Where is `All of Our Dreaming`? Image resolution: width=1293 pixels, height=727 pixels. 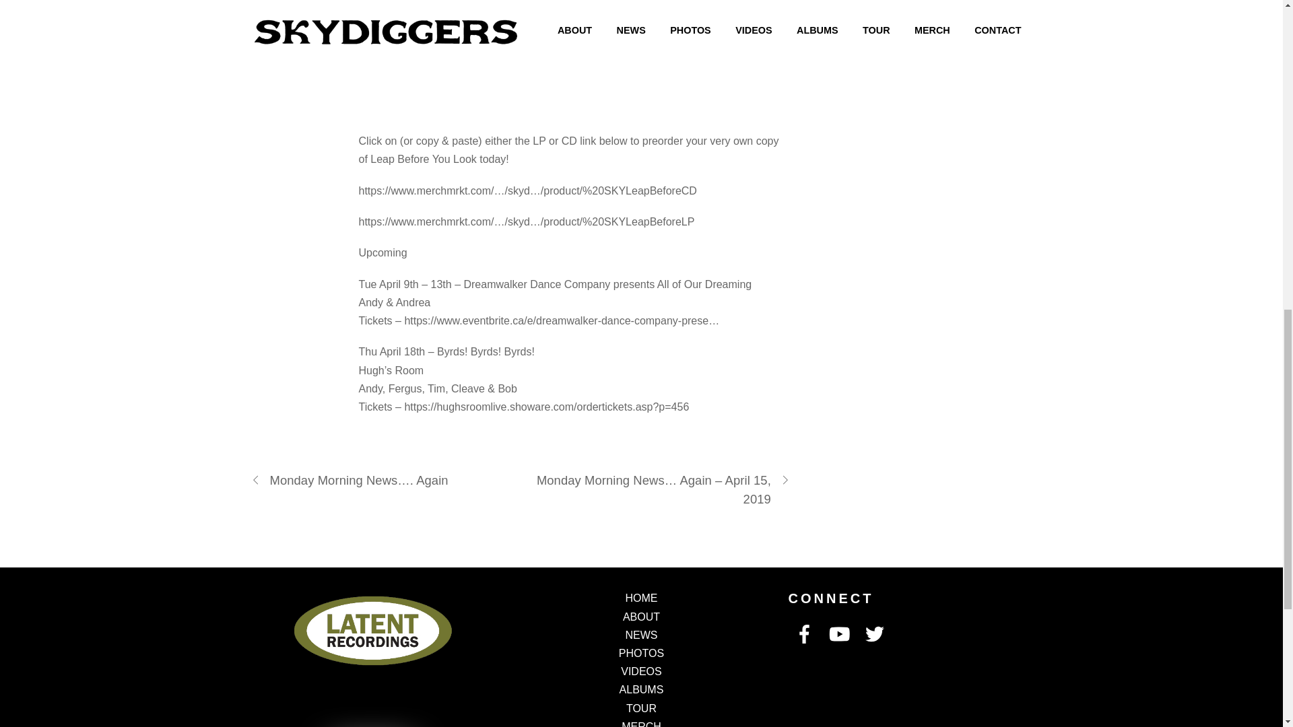 All of Our Dreaming is located at coordinates (704, 284).